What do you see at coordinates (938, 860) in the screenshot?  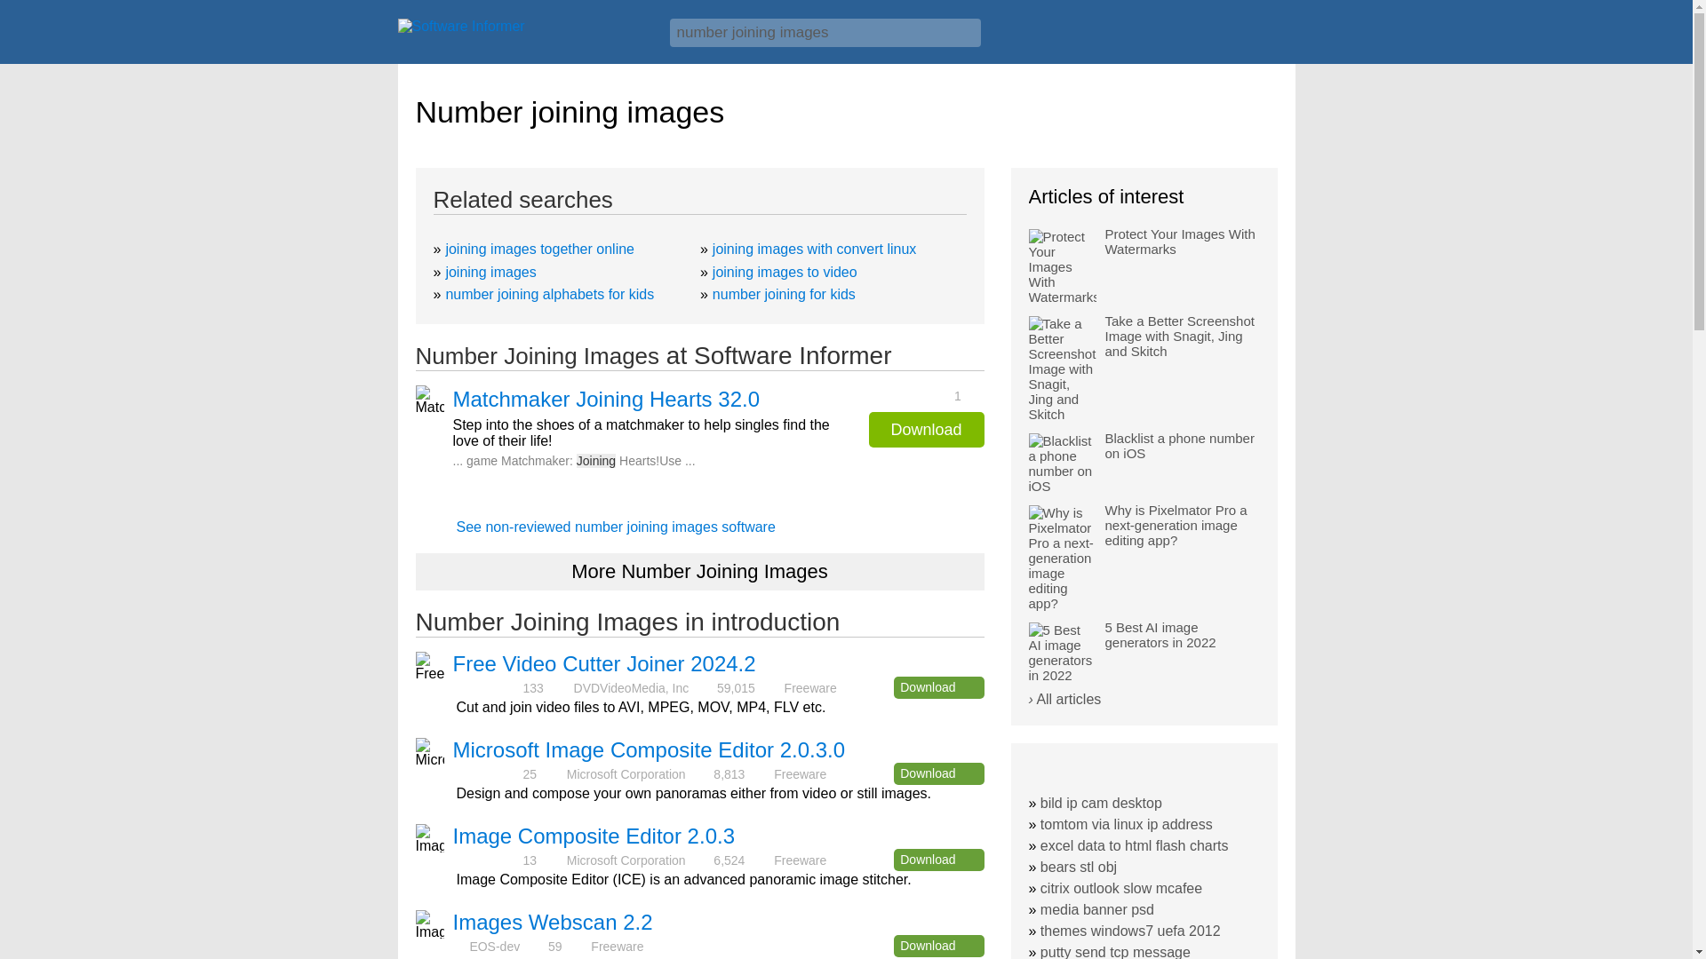 I see `Download` at bounding box center [938, 860].